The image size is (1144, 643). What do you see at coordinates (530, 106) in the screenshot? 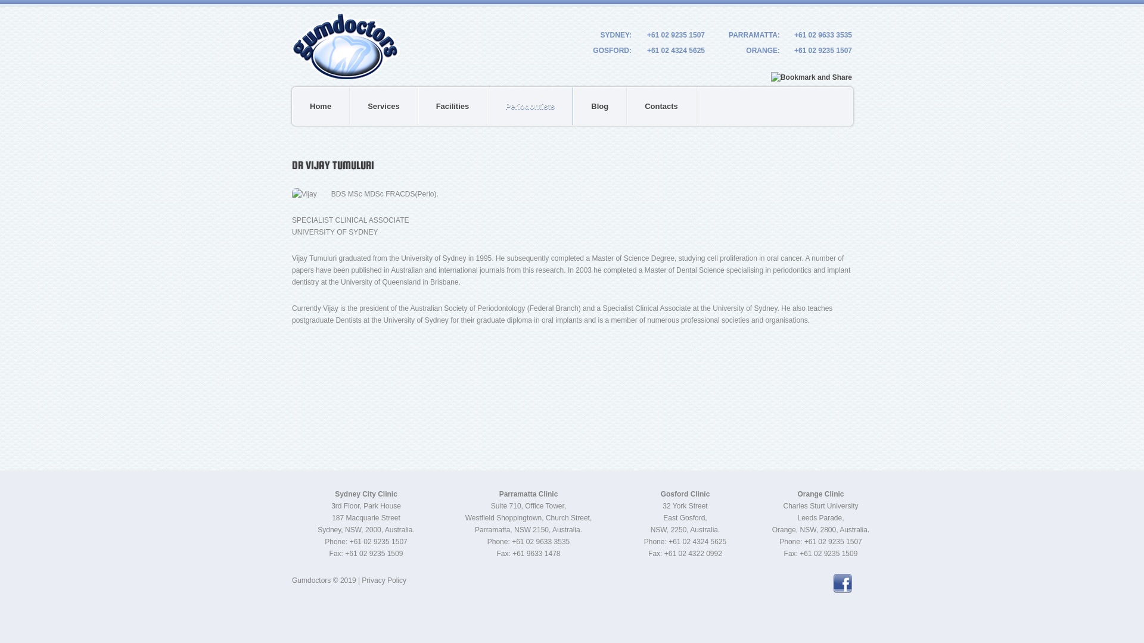
I see `Periodontists` at bounding box center [530, 106].